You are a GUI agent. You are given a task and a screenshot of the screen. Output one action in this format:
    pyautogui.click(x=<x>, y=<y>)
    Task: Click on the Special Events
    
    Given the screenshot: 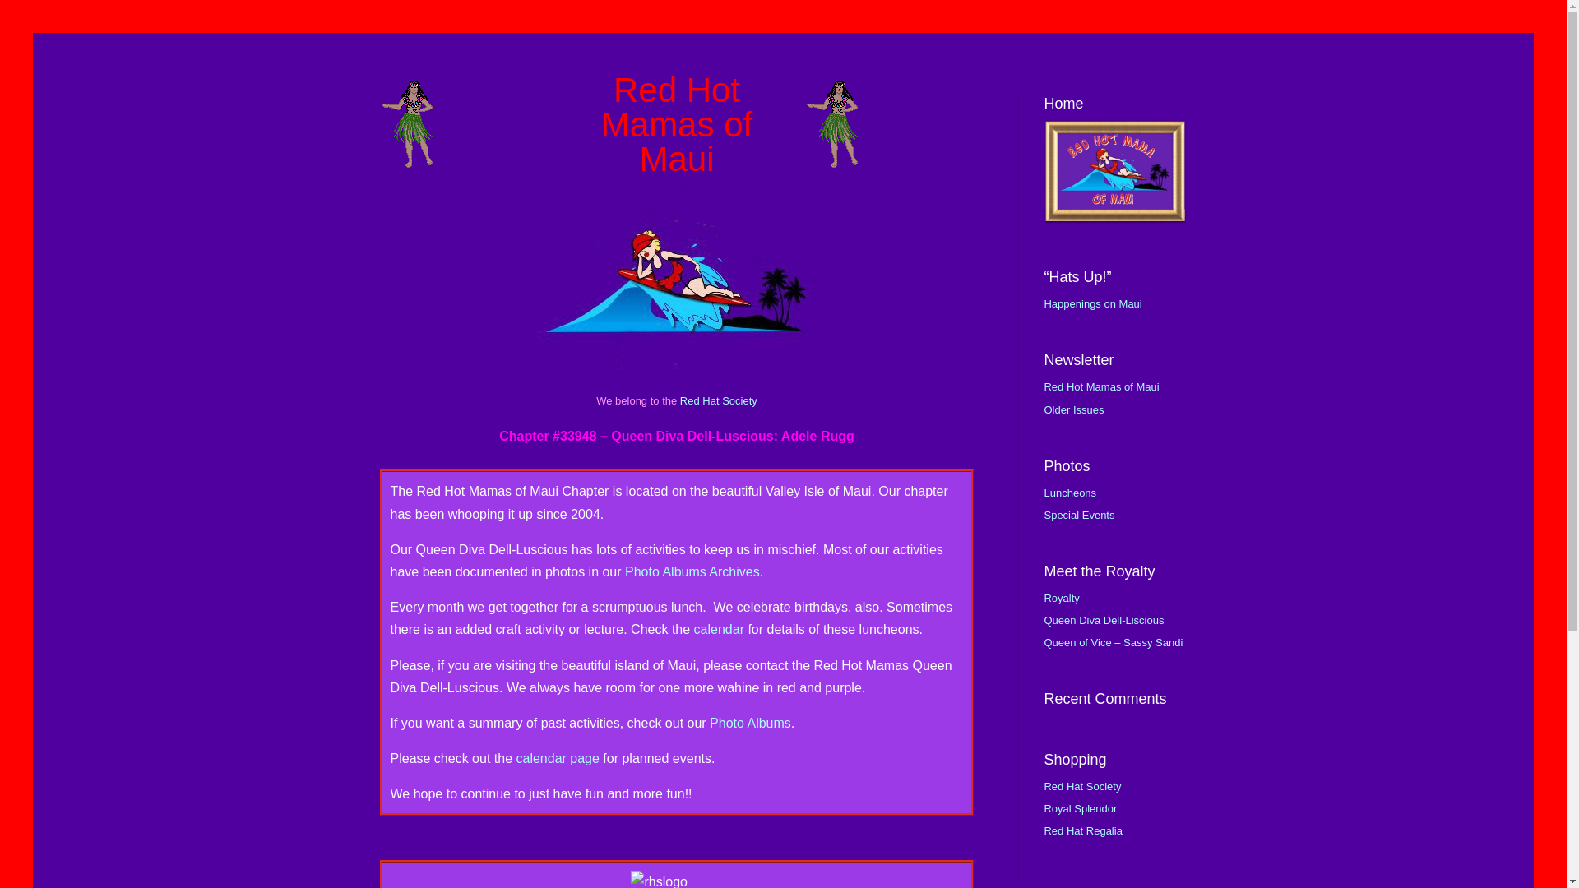 What is the action you would take?
    pyautogui.click(x=1079, y=515)
    